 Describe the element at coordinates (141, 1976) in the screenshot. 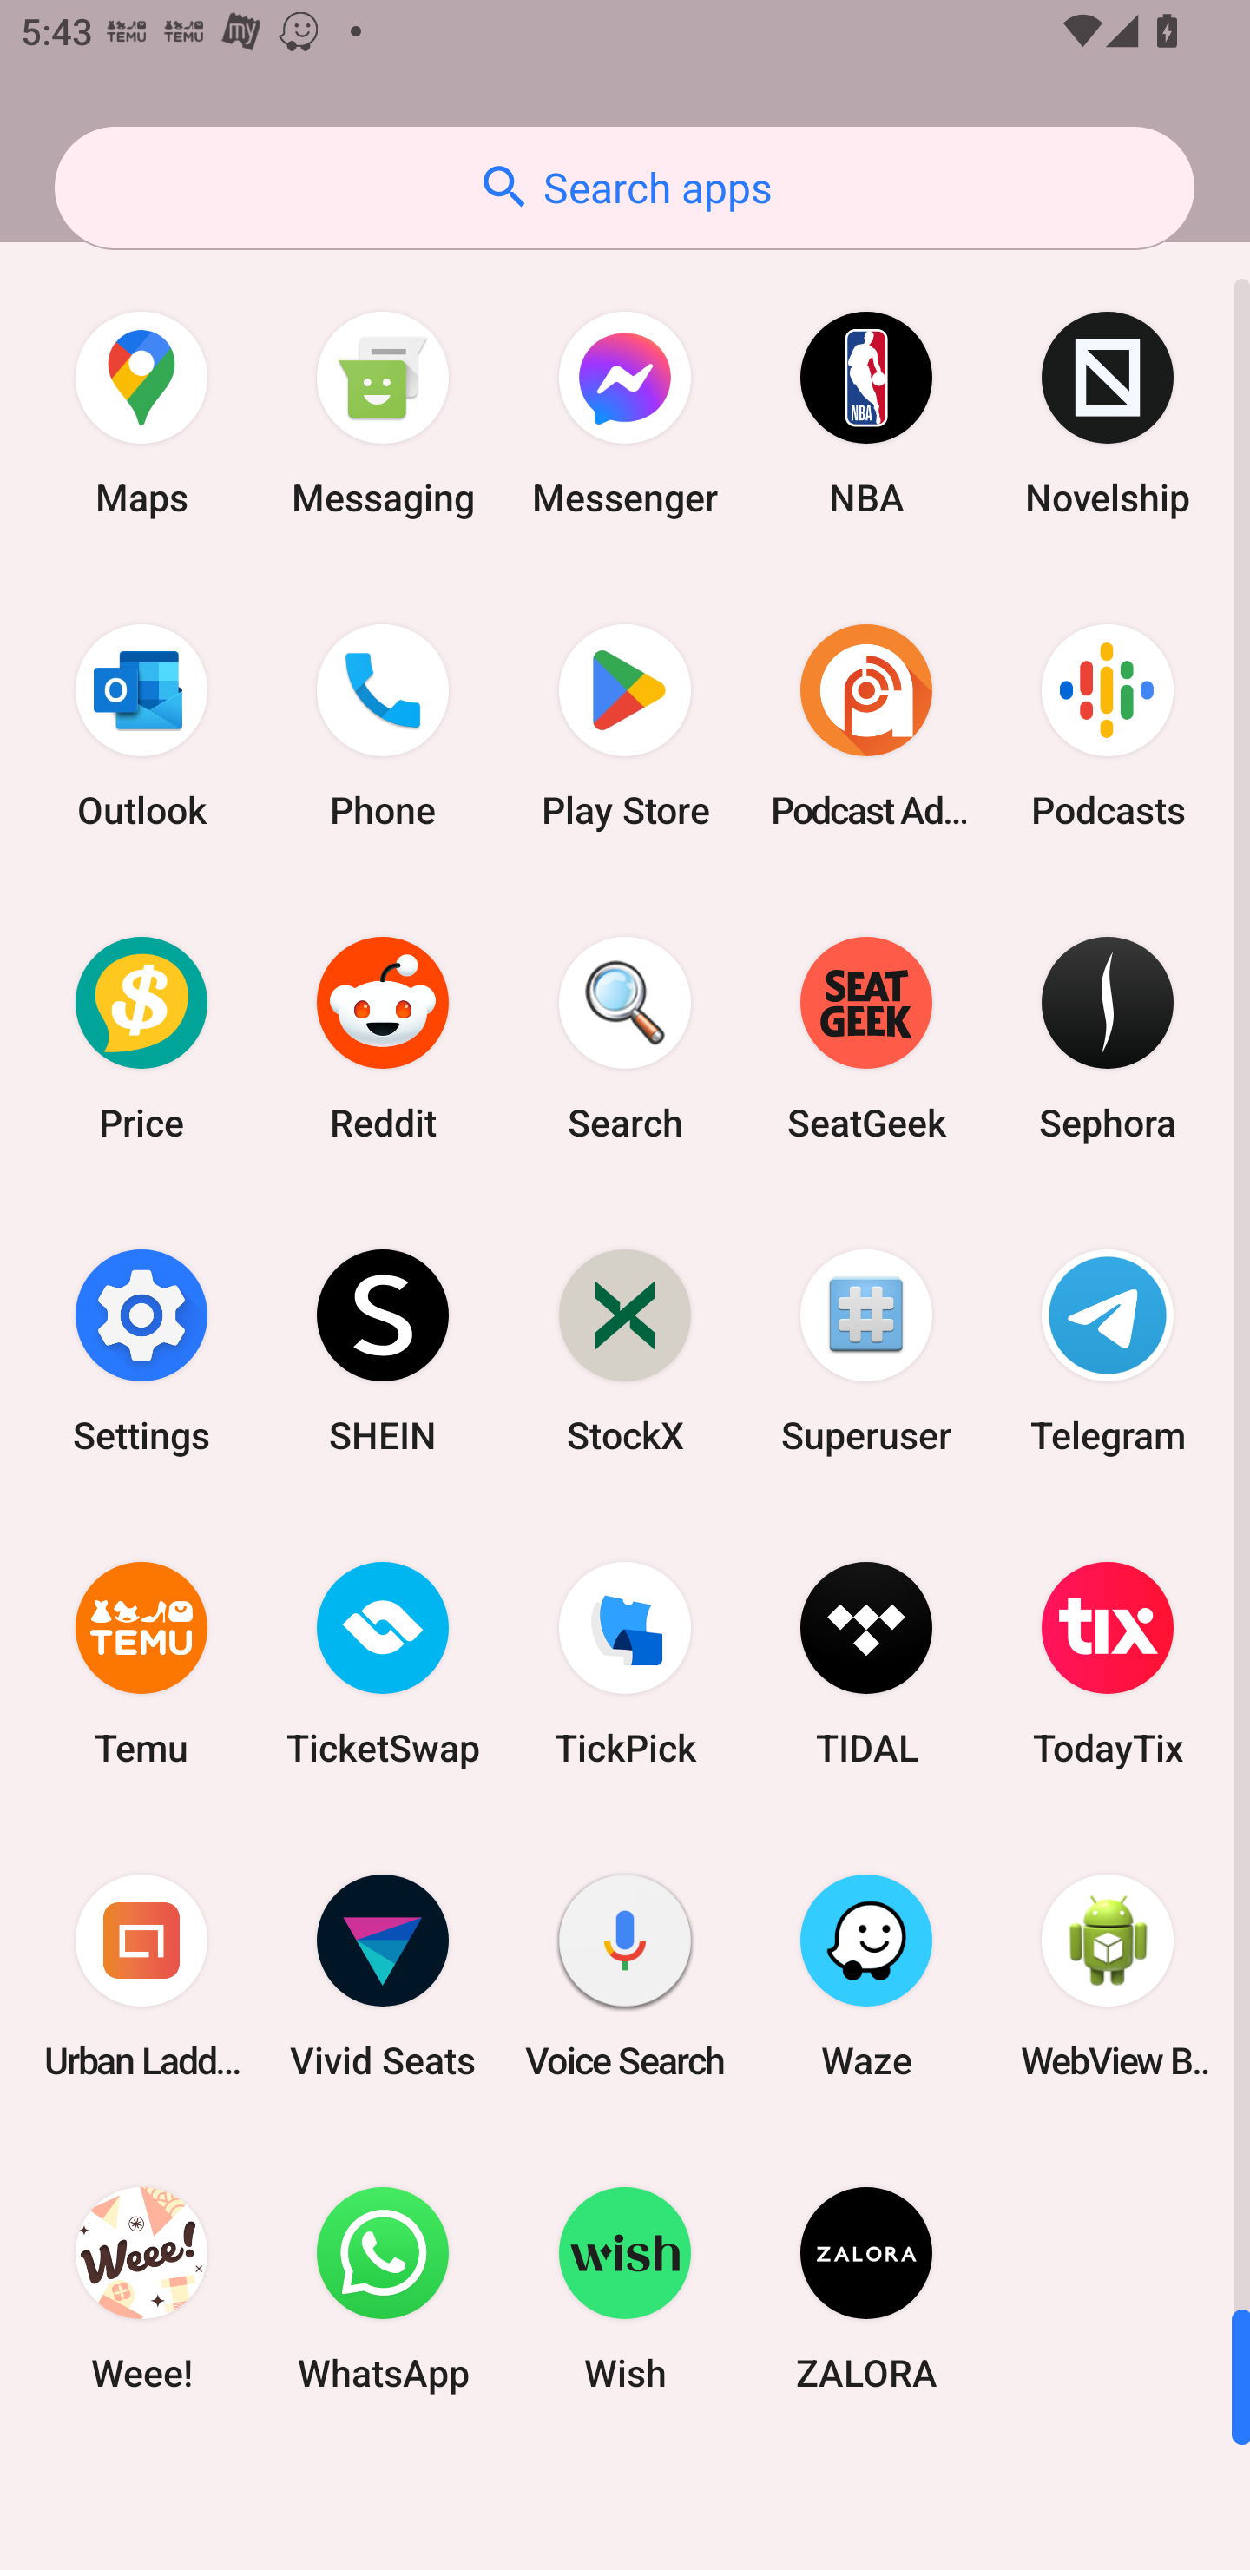

I see `Urban Ladder` at that location.